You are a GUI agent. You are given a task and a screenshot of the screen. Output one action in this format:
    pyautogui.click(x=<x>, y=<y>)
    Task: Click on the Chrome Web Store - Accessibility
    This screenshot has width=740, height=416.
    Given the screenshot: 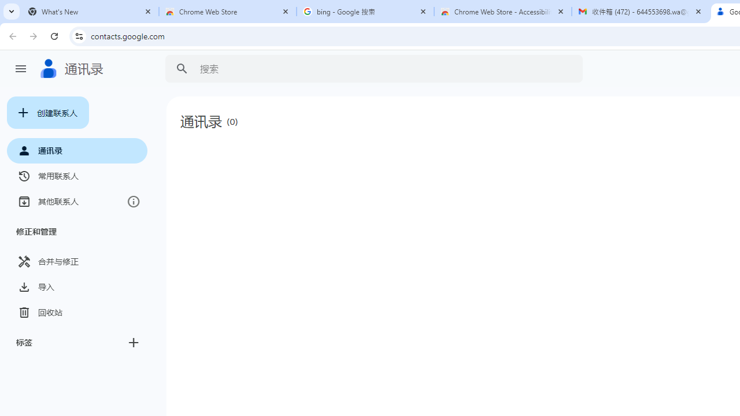 What is the action you would take?
    pyautogui.click(x=503, y=12)
    